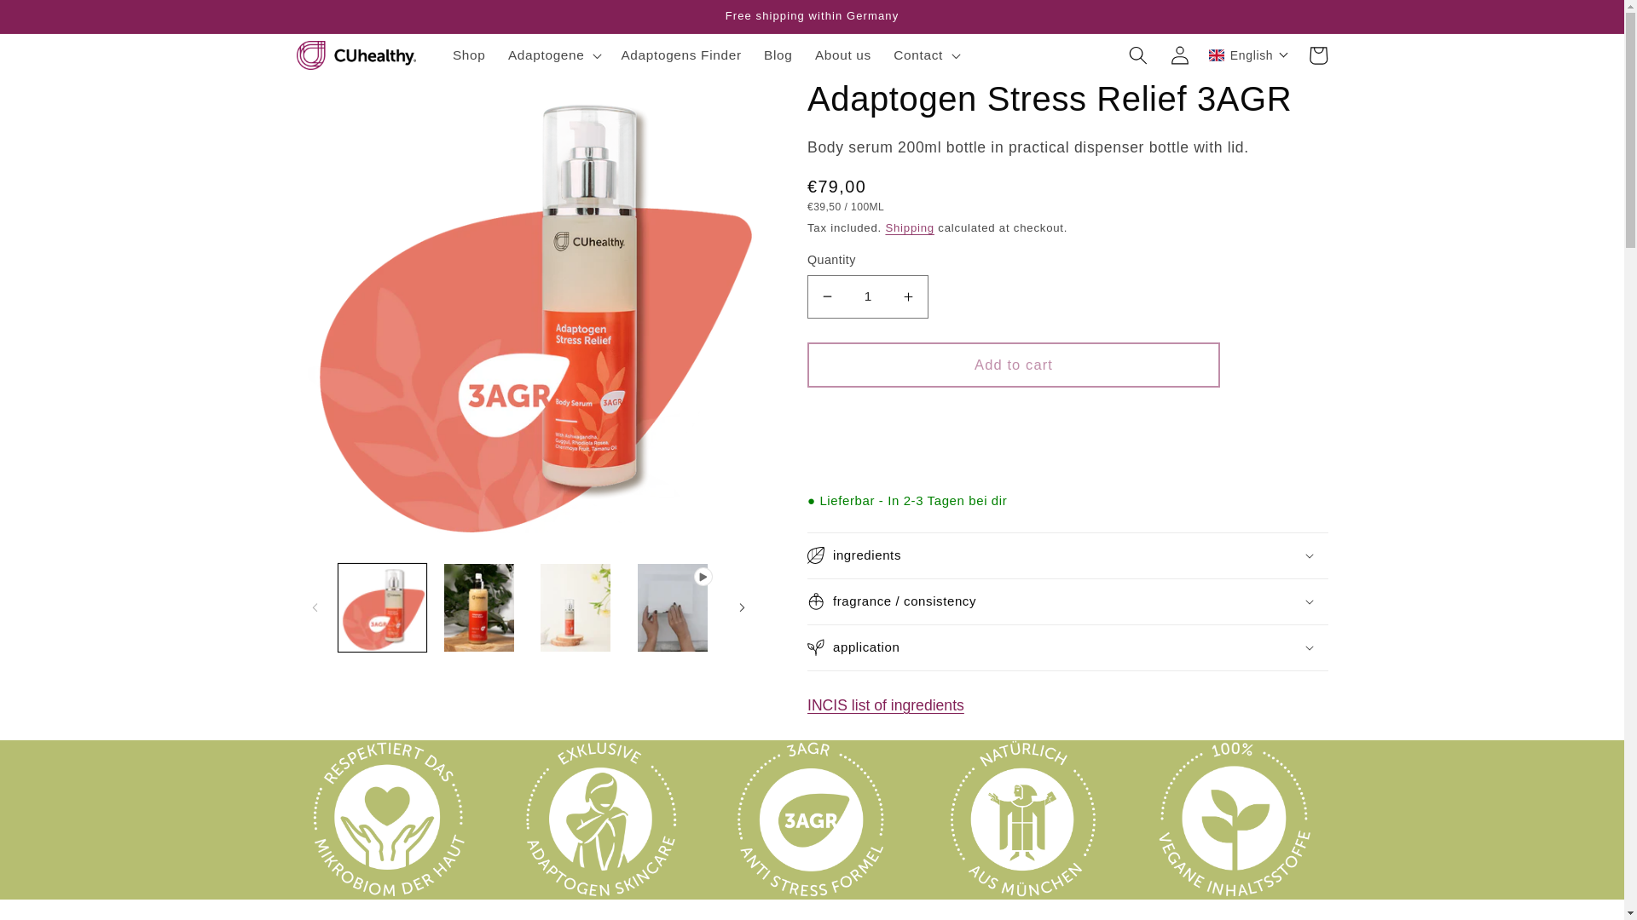 The height and width of the screenshot is (920, 1637). I want to click on Cart, so click(1318, 55).